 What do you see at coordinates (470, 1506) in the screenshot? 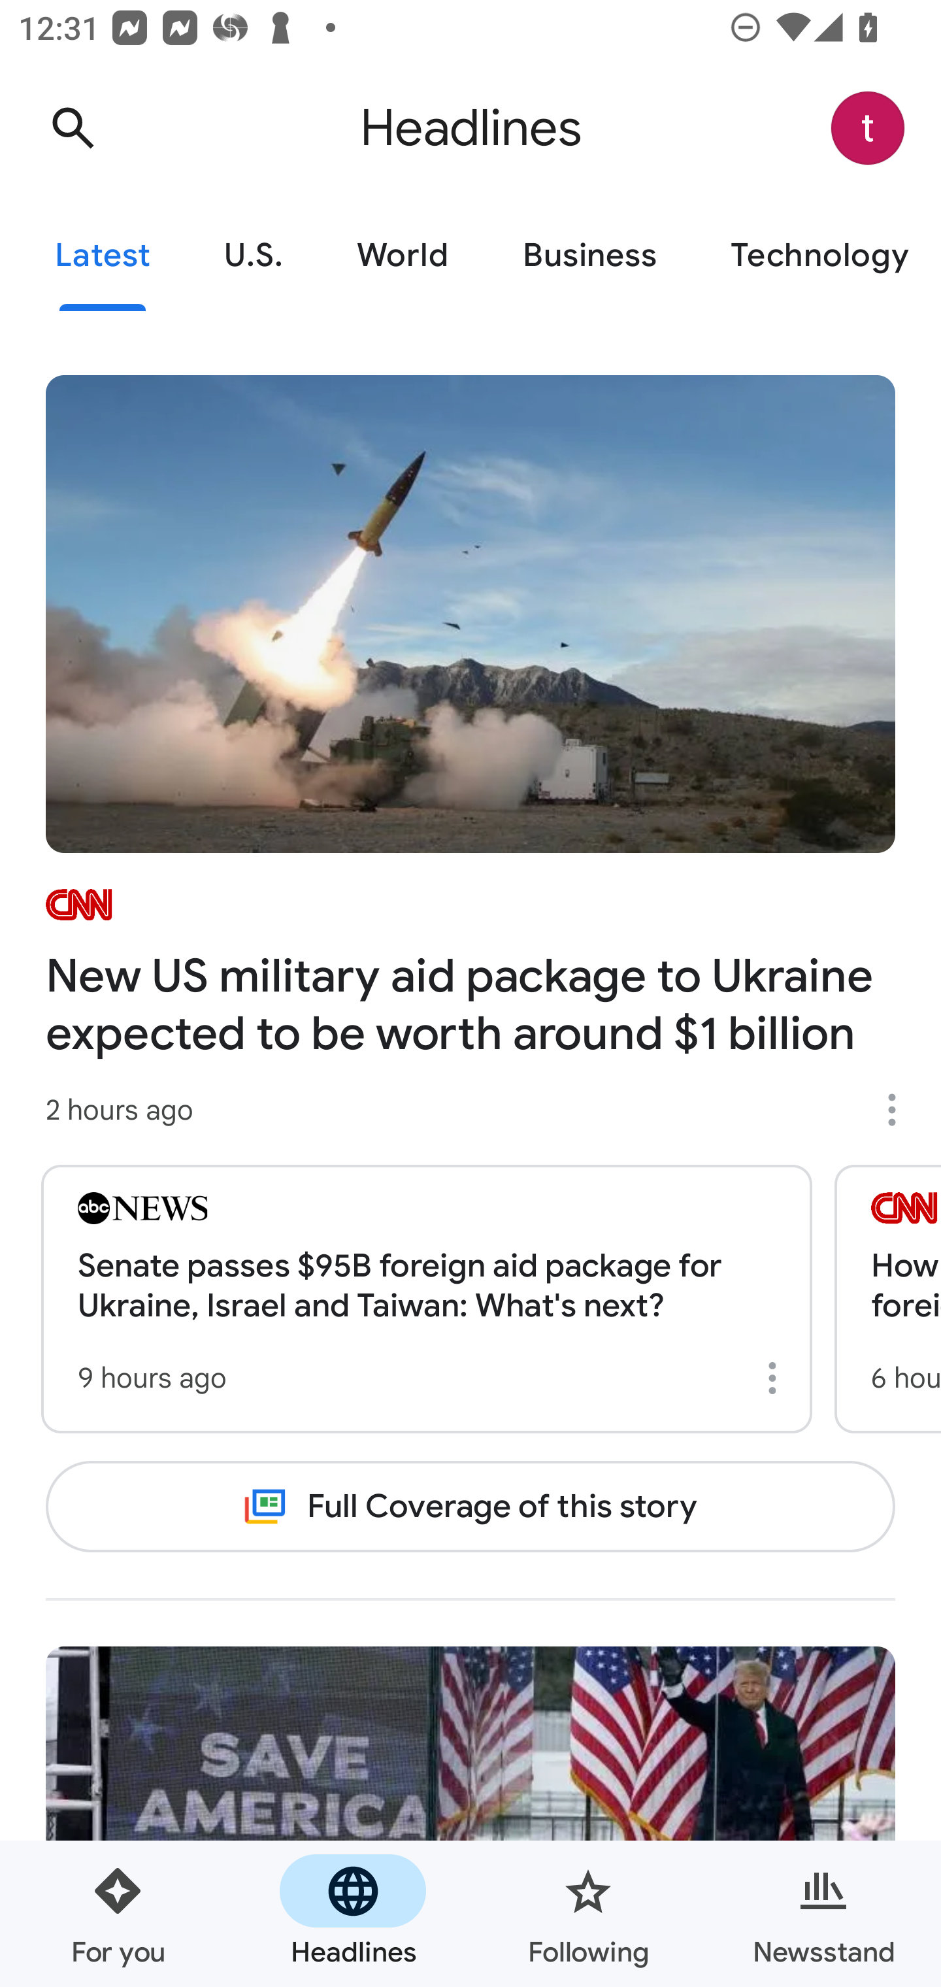
I see `Full Coverage of this story` at bounding box center [470, 1506].